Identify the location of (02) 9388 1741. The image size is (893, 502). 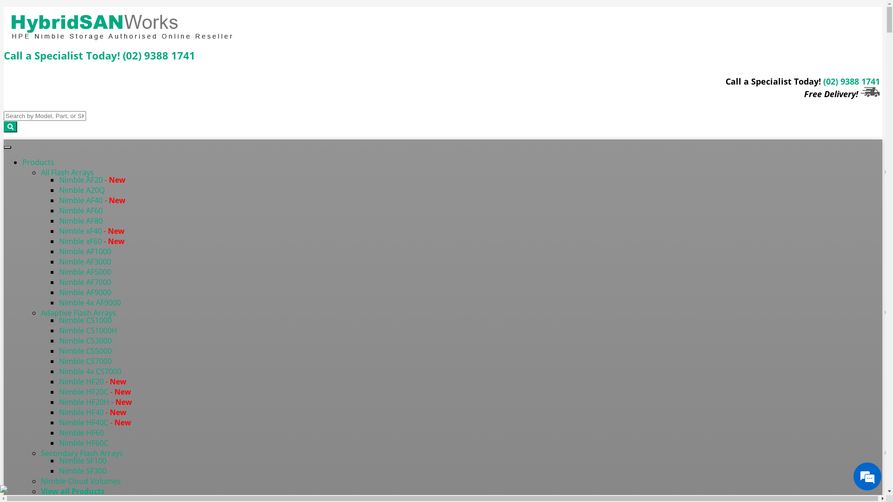
(159, 55).